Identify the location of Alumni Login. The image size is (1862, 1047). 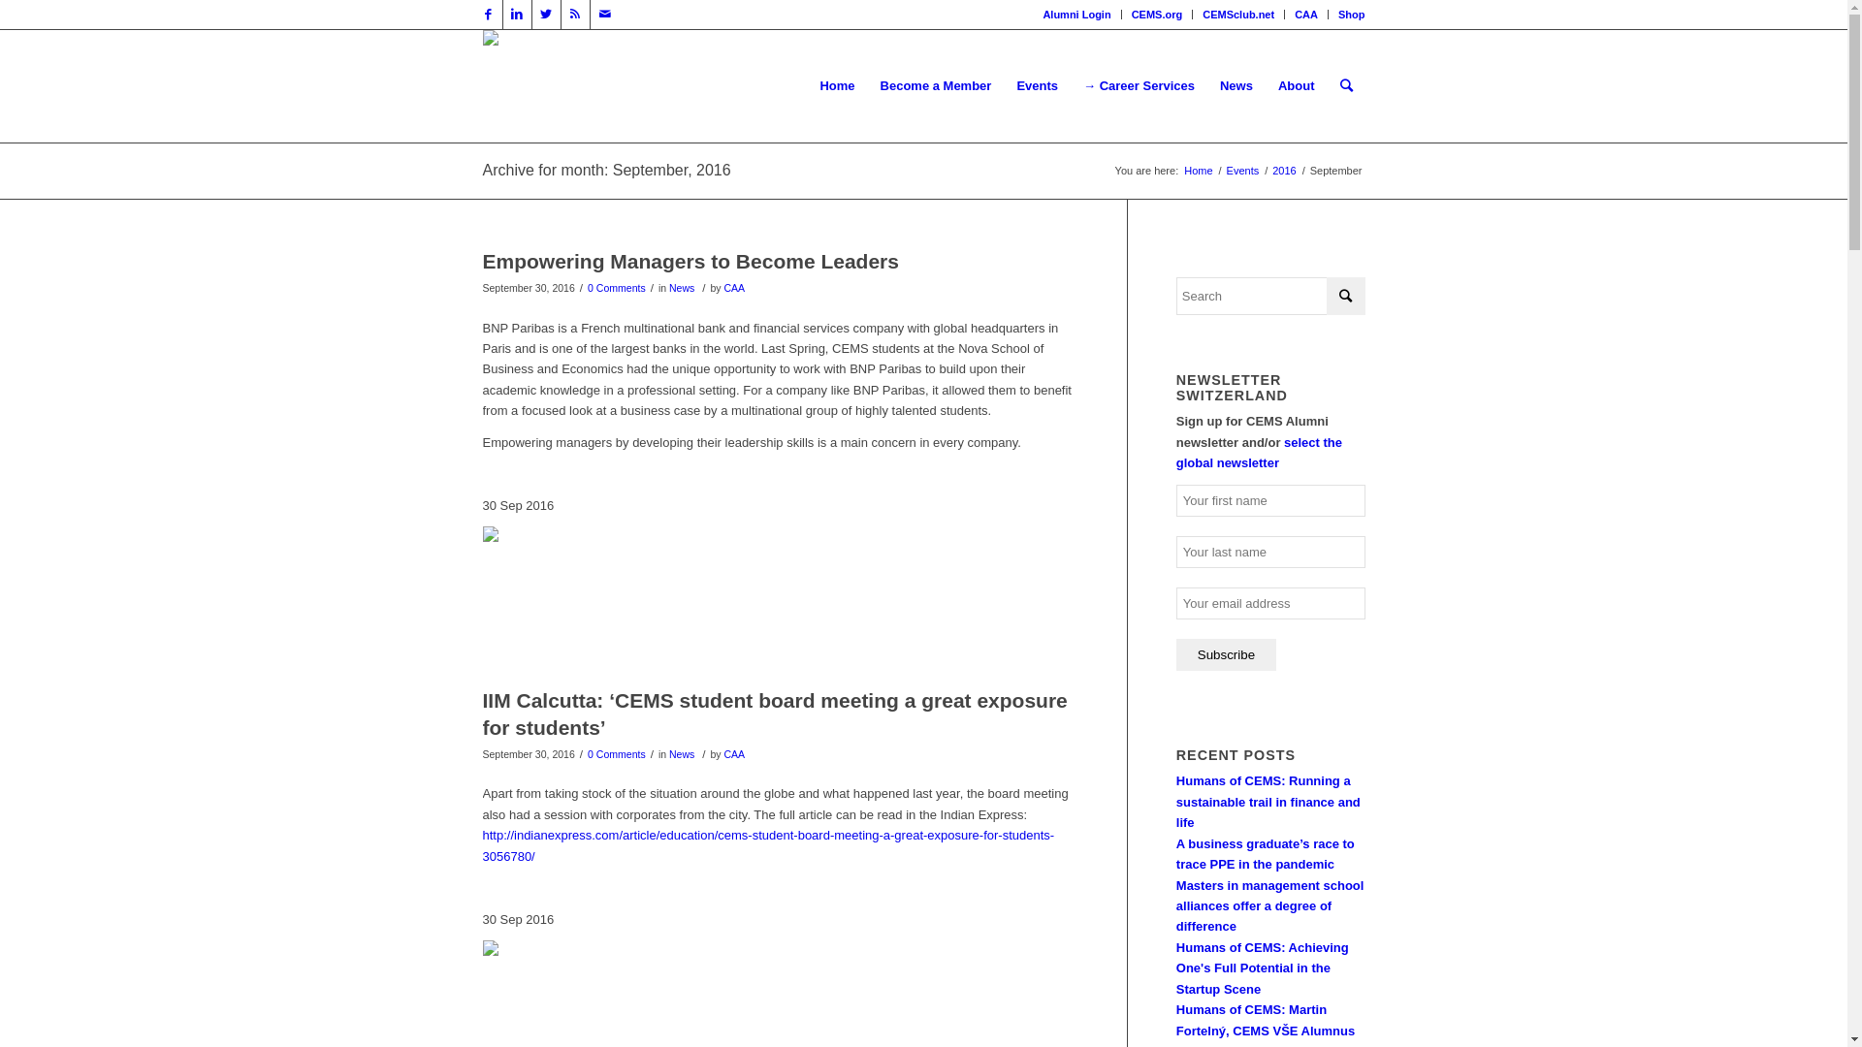
(1076, 15).